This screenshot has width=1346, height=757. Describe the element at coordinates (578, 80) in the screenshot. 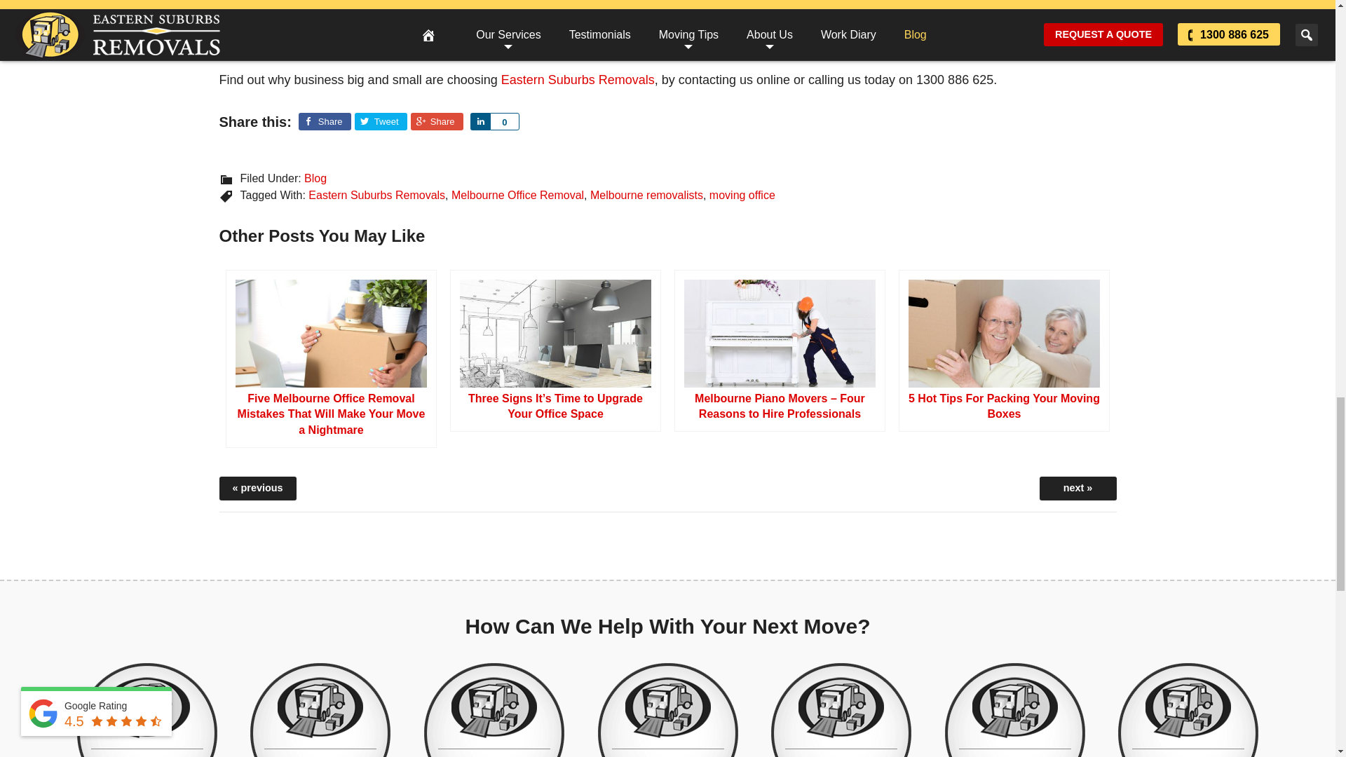

I see `Eastern Suburbs Removals` at that location.